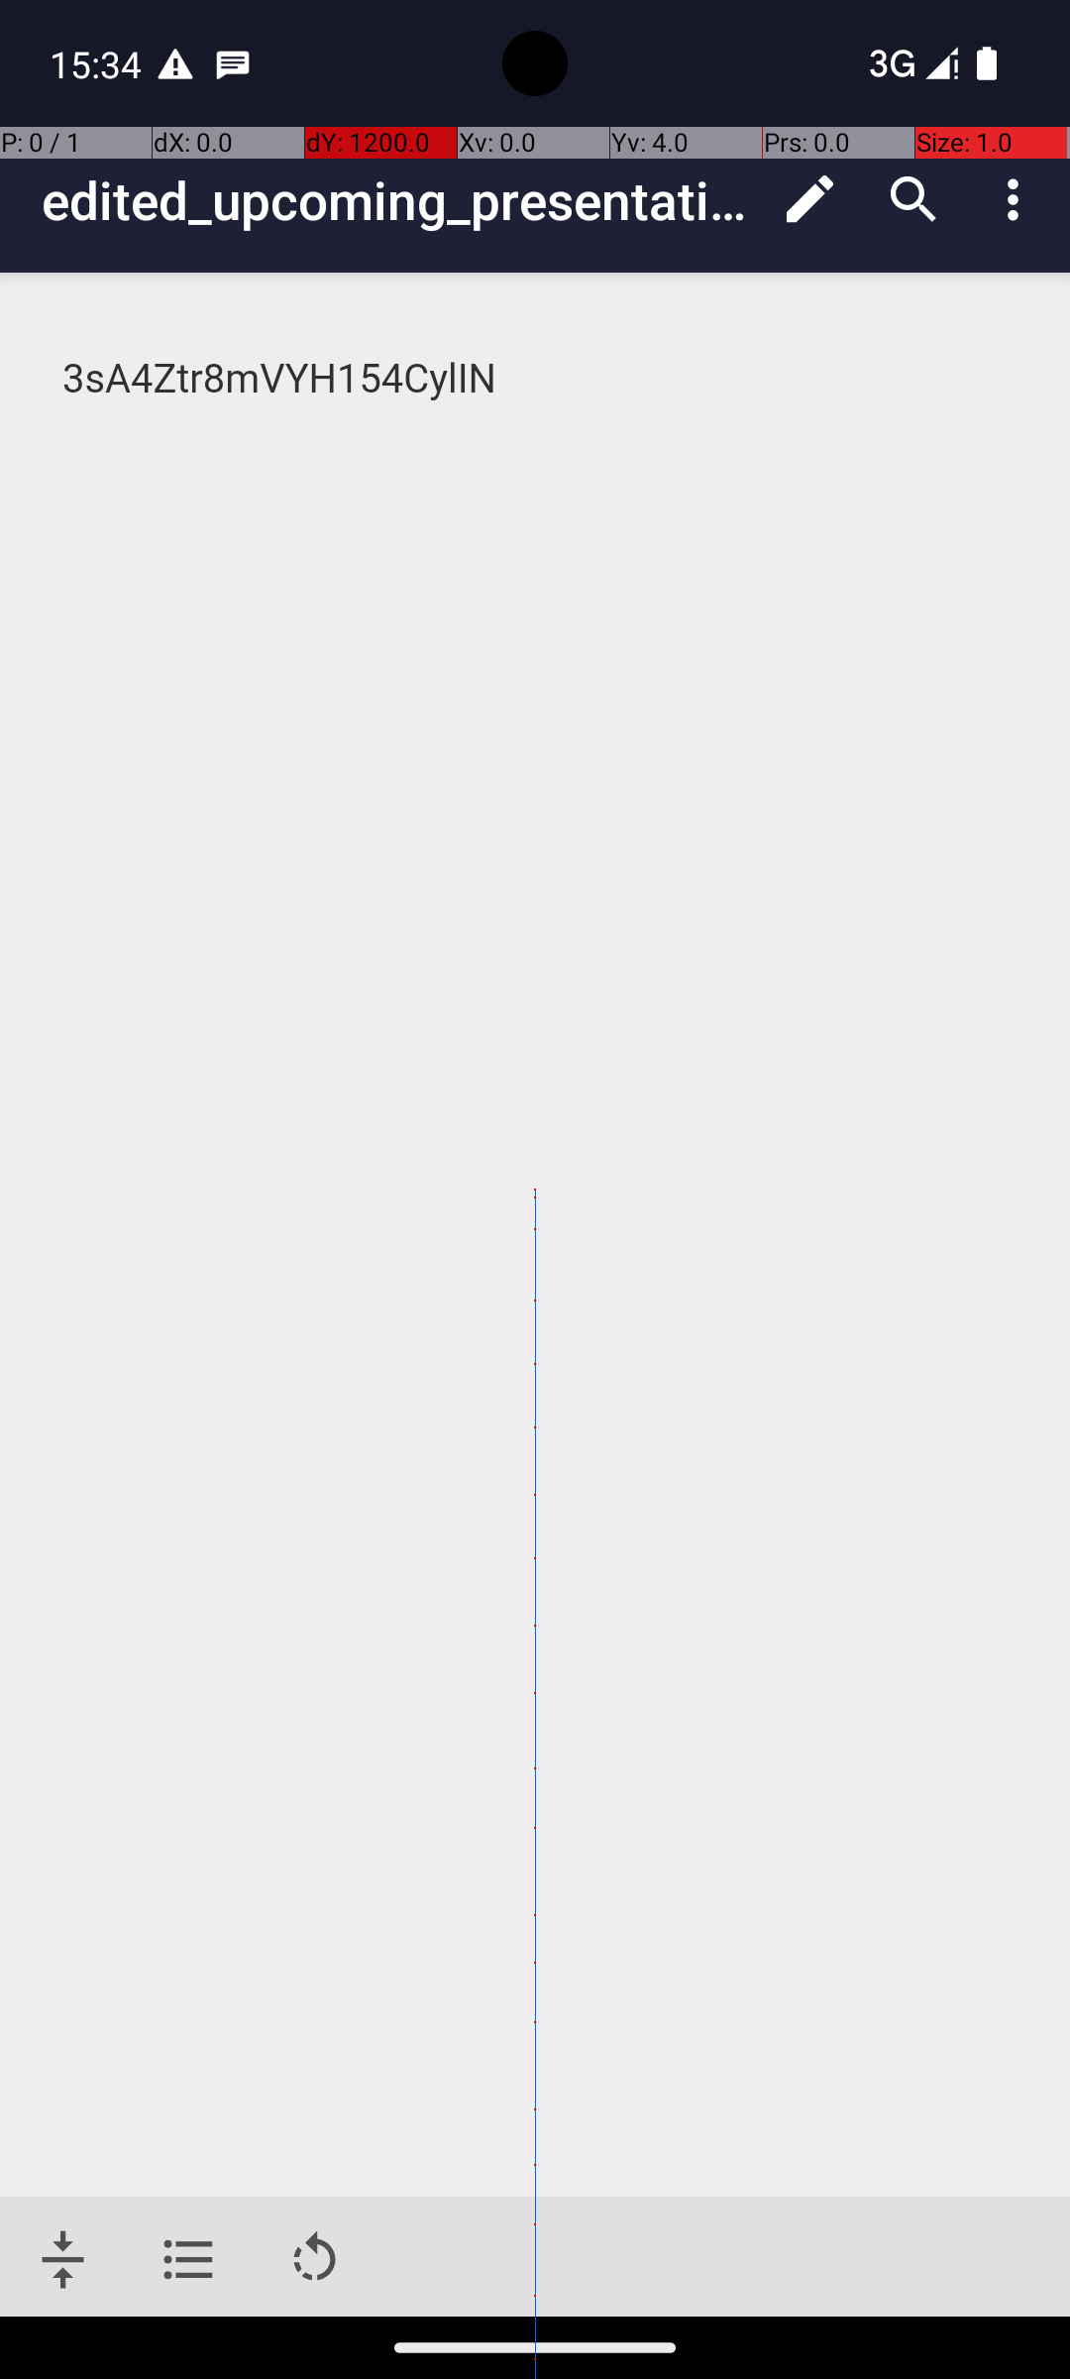  Describe the element at coordinates (537, 379) in the screenshot. I see `3sA4Ztr8mVYH154CylIN` at that location.